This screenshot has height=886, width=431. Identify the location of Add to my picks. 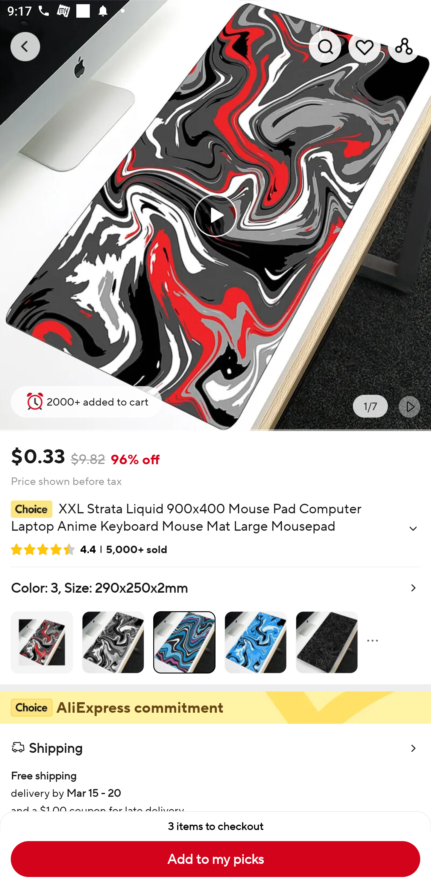
(215, 859).